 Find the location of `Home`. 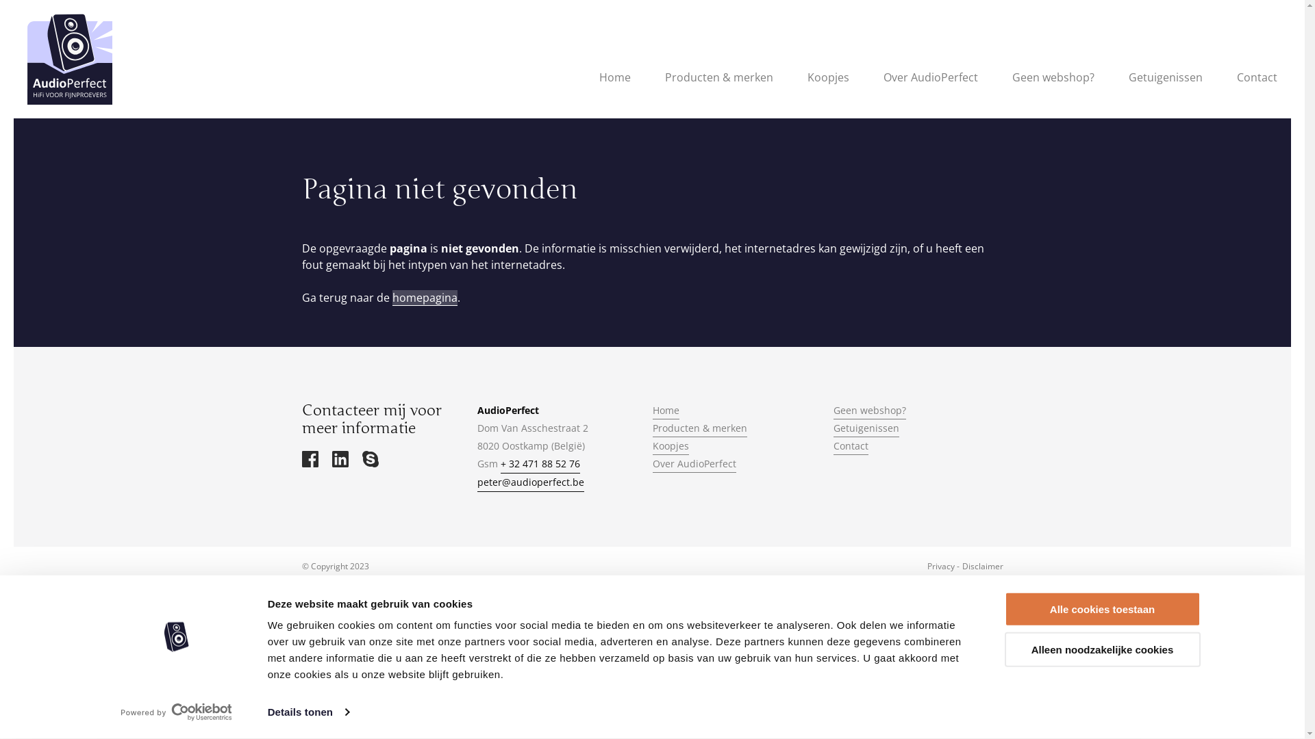

Home is located at coordinates (615, 83).